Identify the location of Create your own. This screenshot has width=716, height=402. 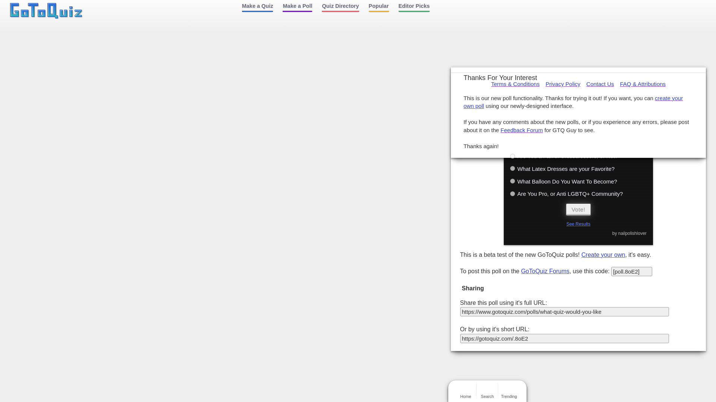
(603, 255).